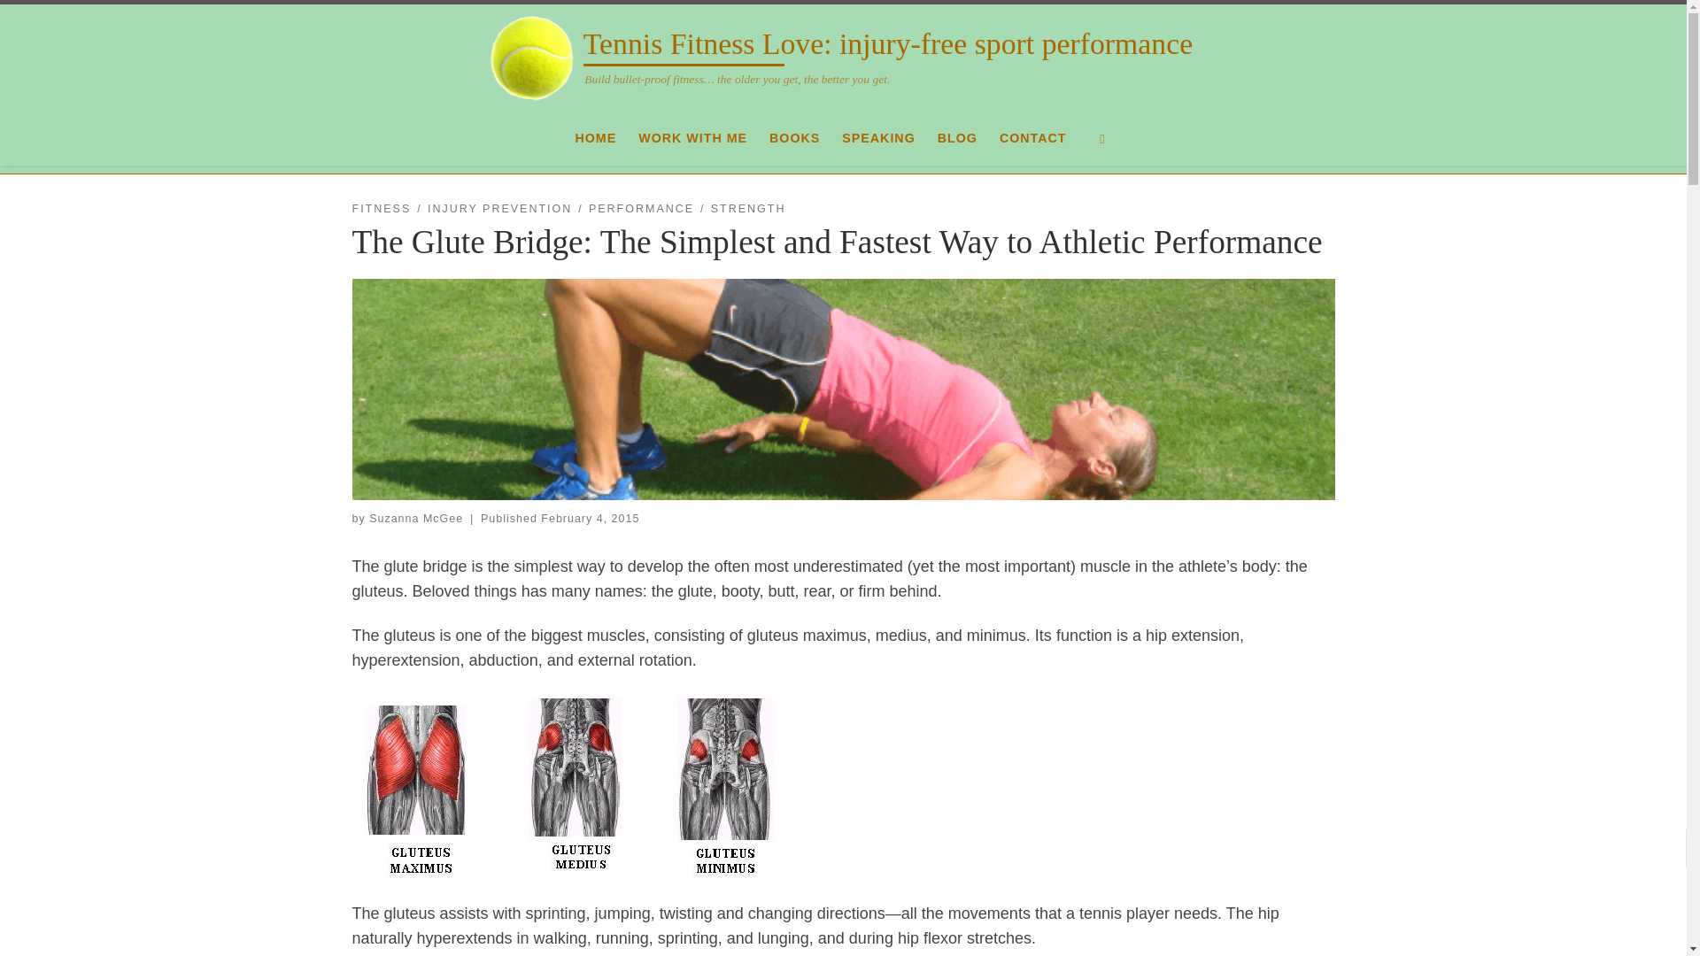  What do you see at coordinates (499, 209) in the screenshot?
I see `View all posts in Injury Prevention` at bounding box center [499, 209].